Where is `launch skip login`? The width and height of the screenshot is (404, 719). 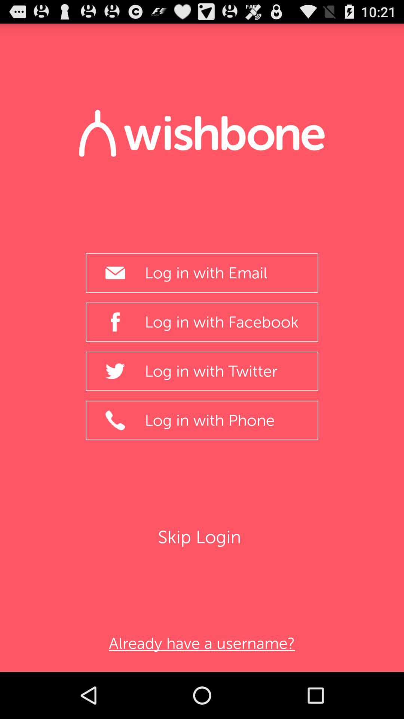
launch skip login is located at coordinates (202, 537).